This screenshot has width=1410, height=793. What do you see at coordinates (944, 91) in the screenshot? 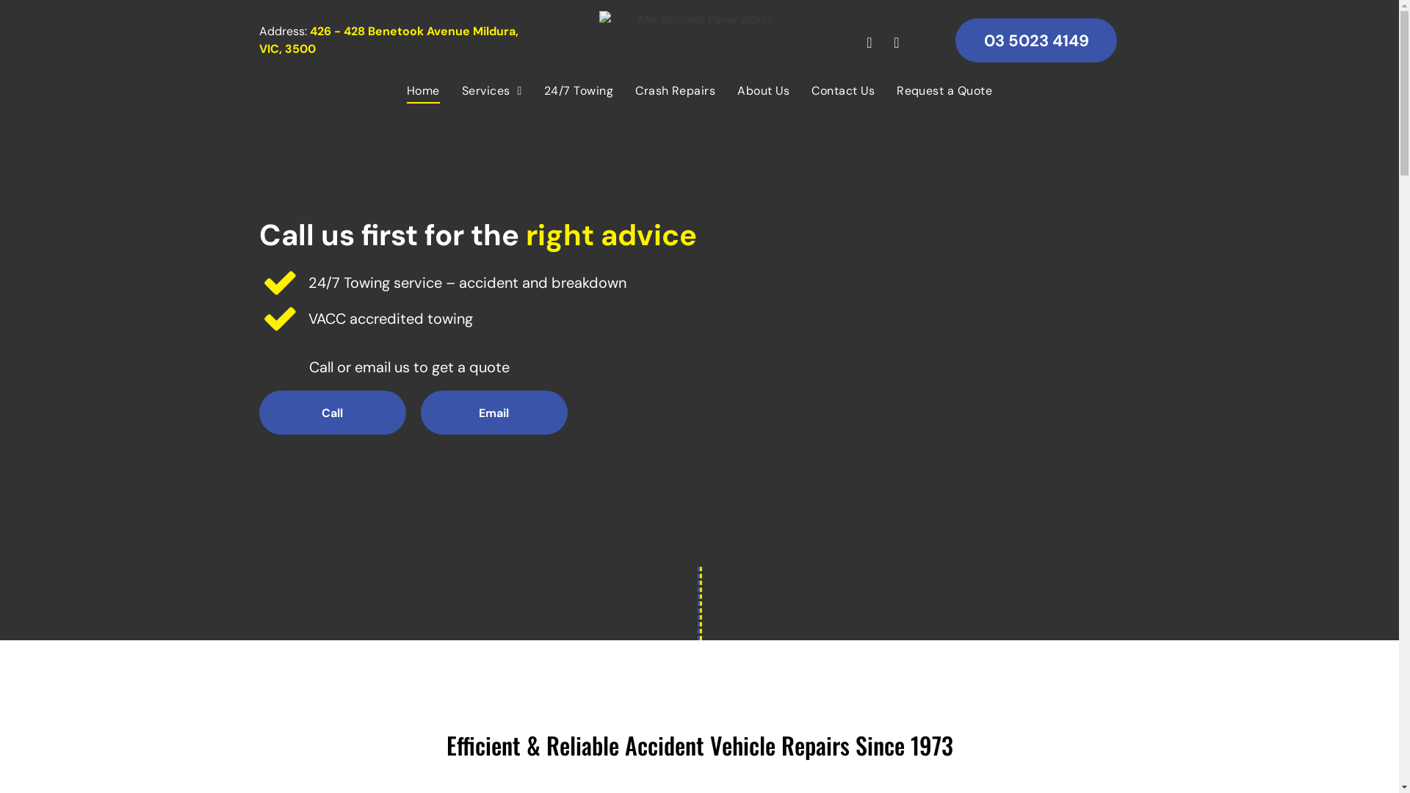
I see `Request a Quote` at bounding box center [944, 91].